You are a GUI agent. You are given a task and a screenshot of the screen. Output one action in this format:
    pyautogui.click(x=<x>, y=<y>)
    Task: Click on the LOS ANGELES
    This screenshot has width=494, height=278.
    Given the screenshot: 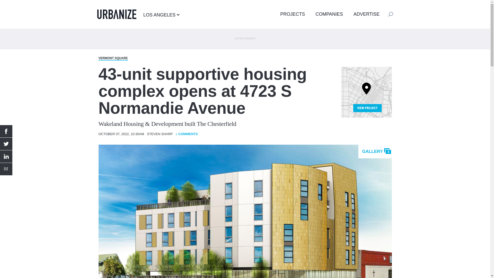 What is the action you would take?
    pyautogui.click(x=161, y=15)
    